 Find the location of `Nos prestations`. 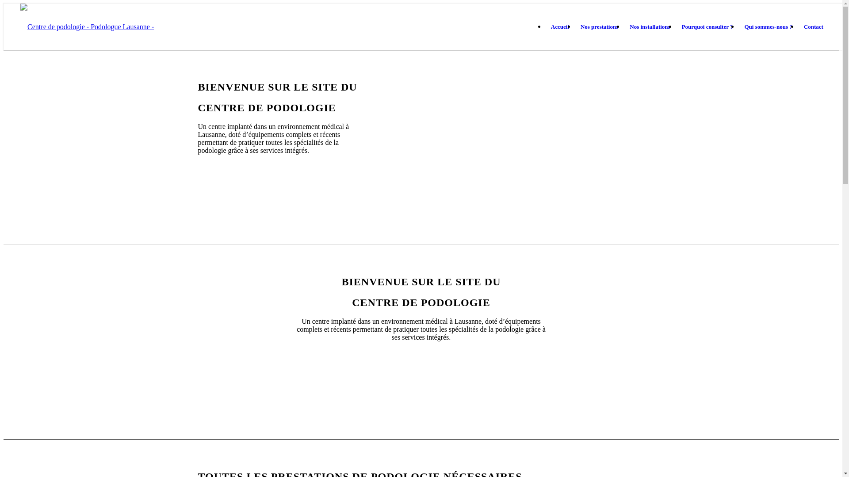

Nos prestations is located at coordinates (600, 26).